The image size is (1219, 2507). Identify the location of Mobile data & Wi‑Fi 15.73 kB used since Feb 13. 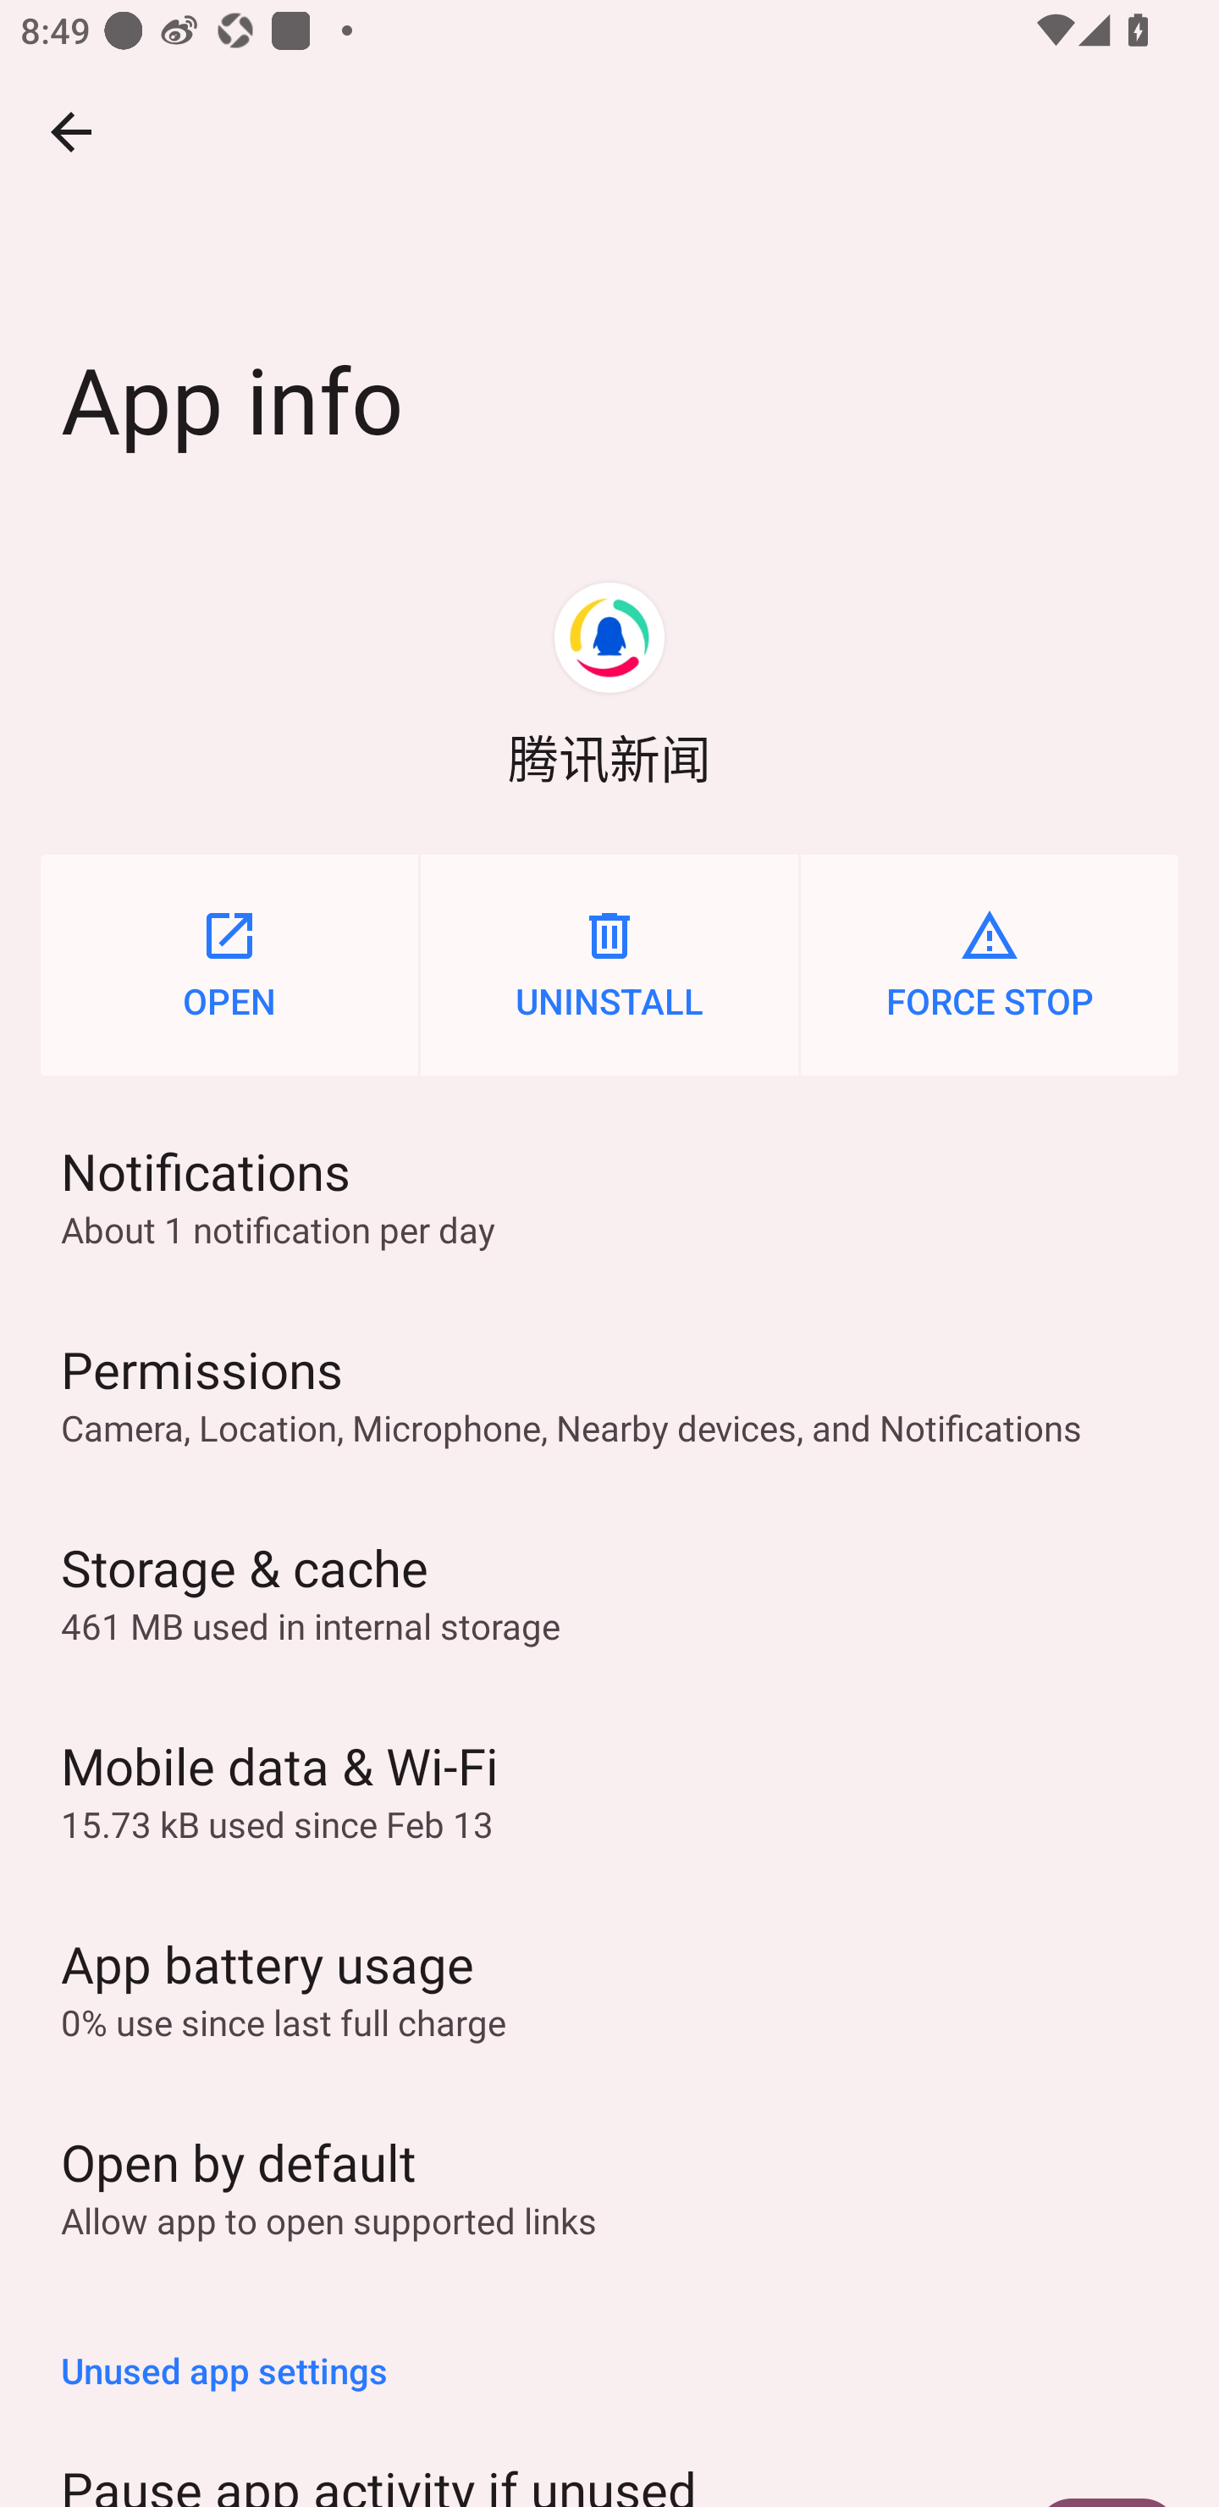
(609, 1789).